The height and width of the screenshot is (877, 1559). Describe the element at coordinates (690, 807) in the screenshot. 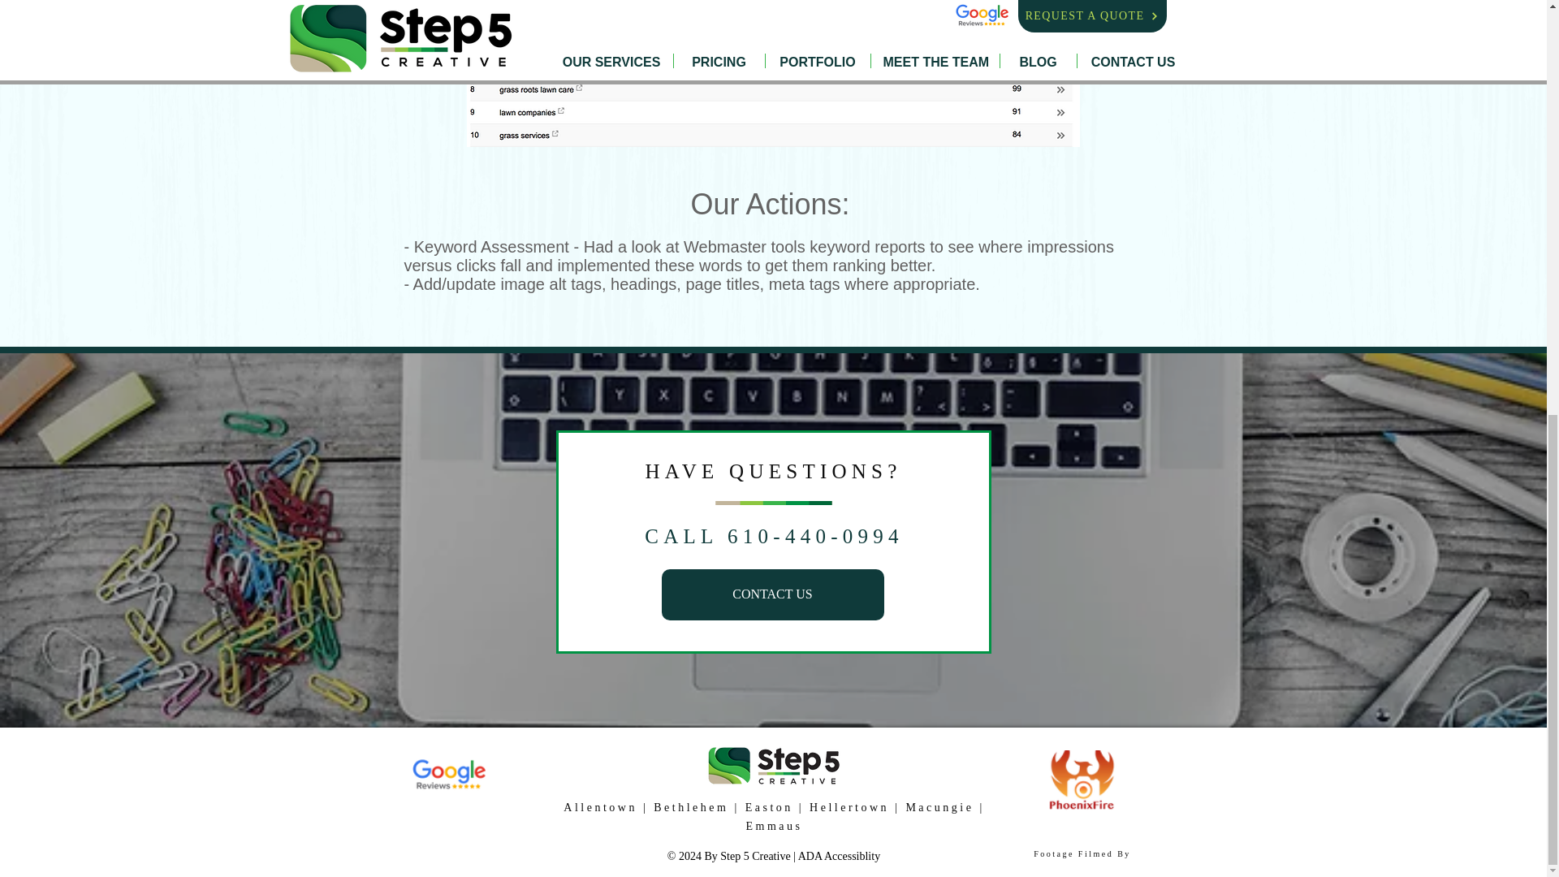

I see `Bethlehem` at that location.